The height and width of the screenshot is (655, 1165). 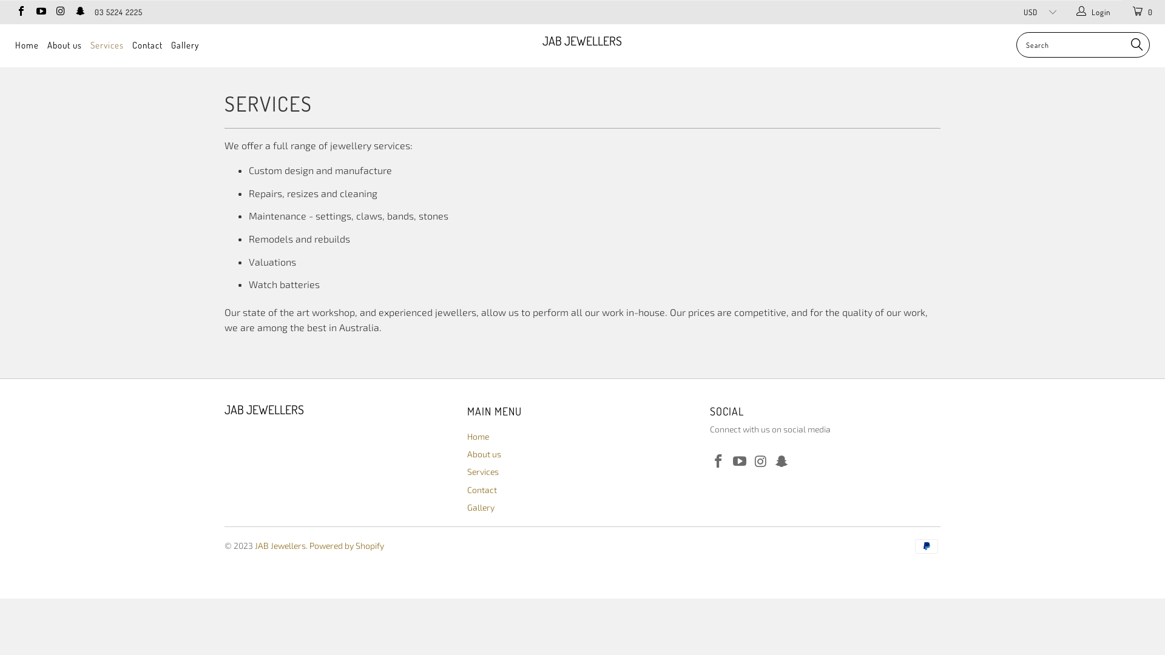 I want to click on About us, so click(x=64, y=46).